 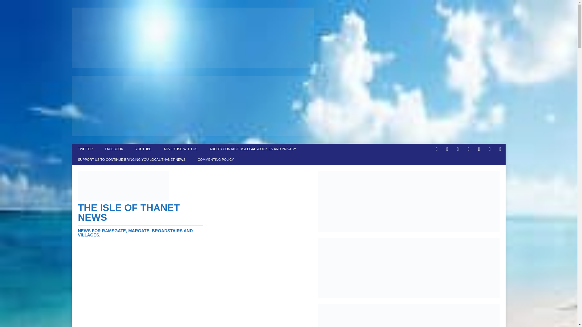 I want to click on TWITTER, so click(x=85, y=149).